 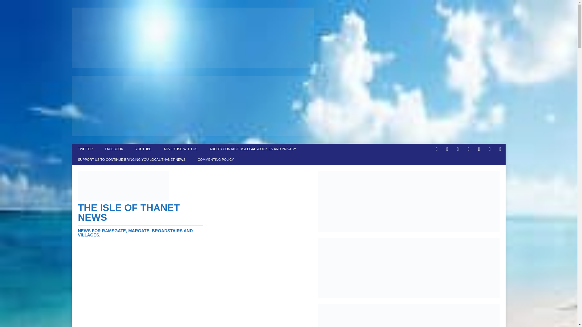 I want to click on TWITTER, so click(x=85, y=149).